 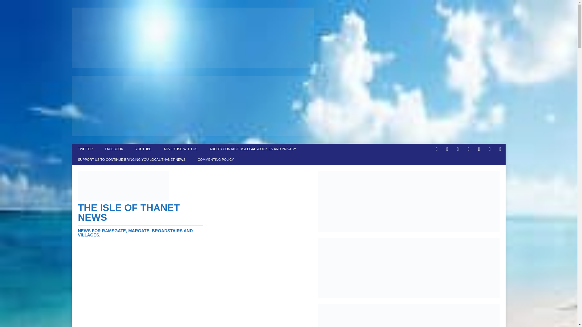 I want to click on TWITTER, so click(x=85, y=149).